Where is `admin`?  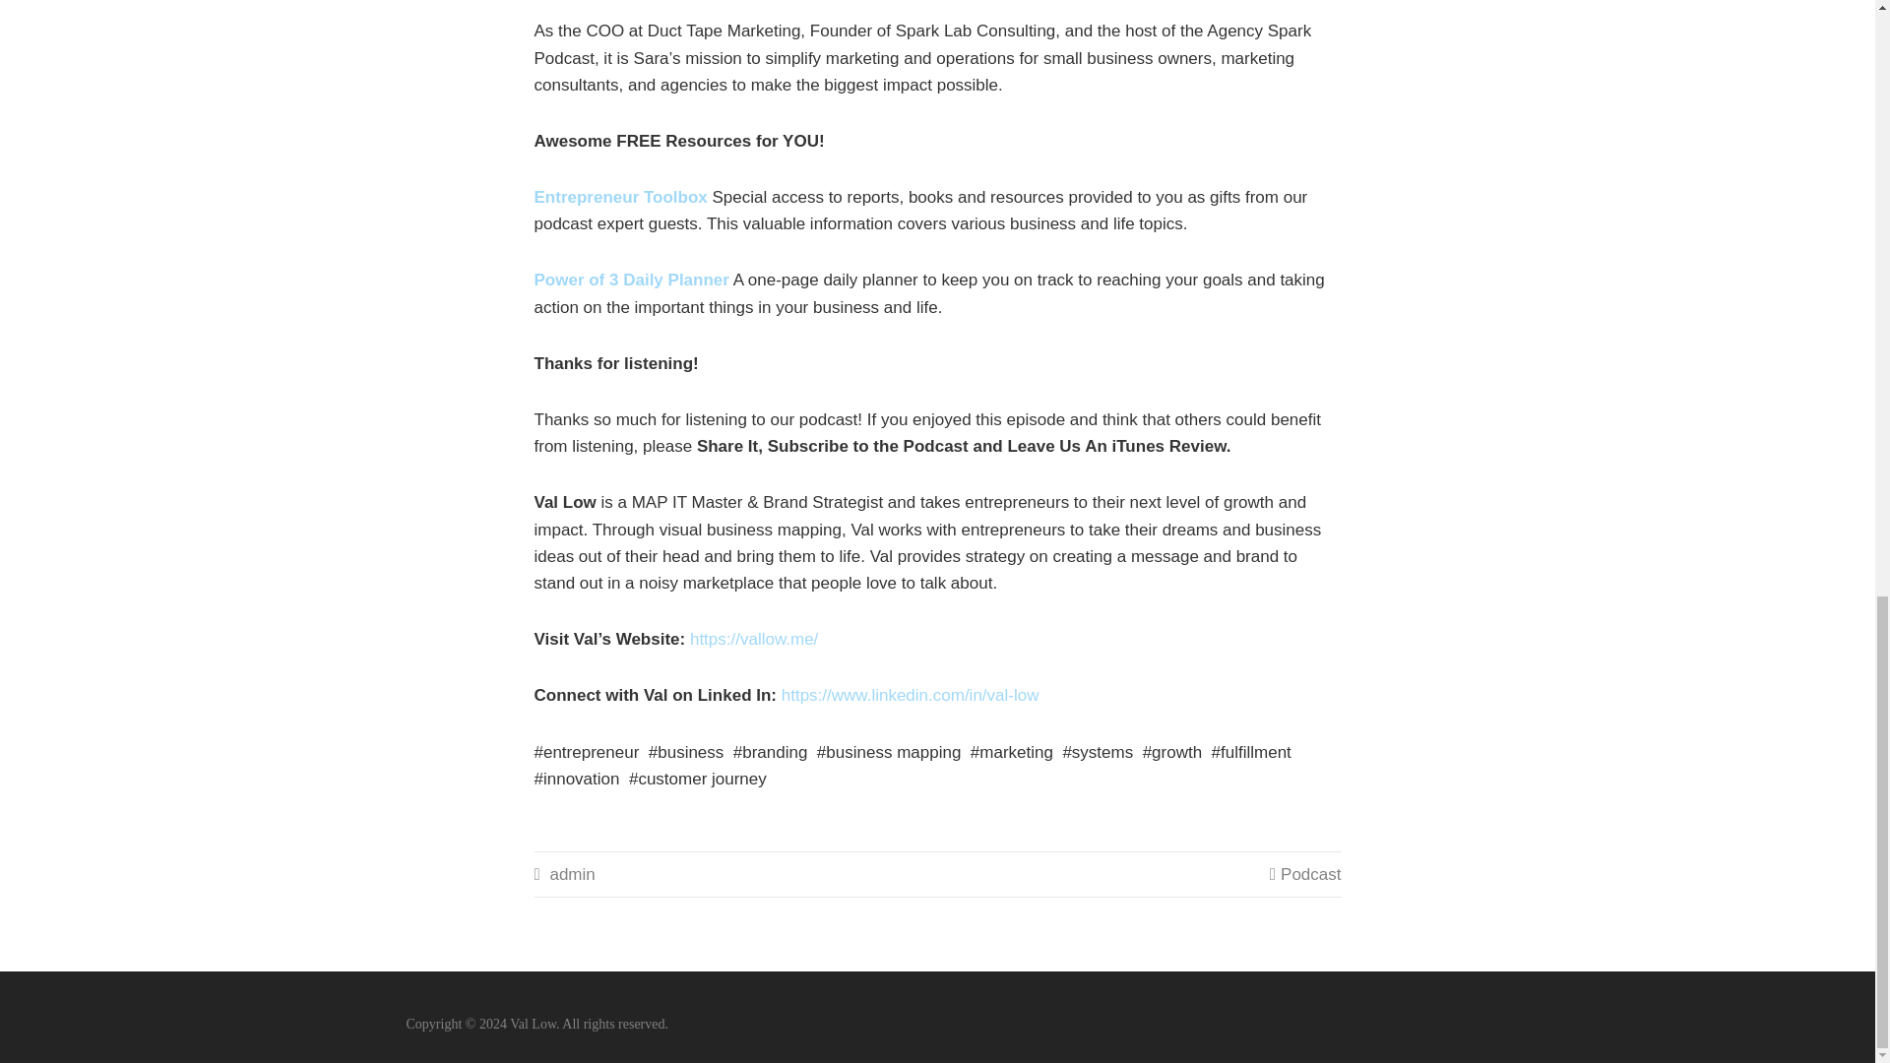 admin is located at coordinates (572, 874).